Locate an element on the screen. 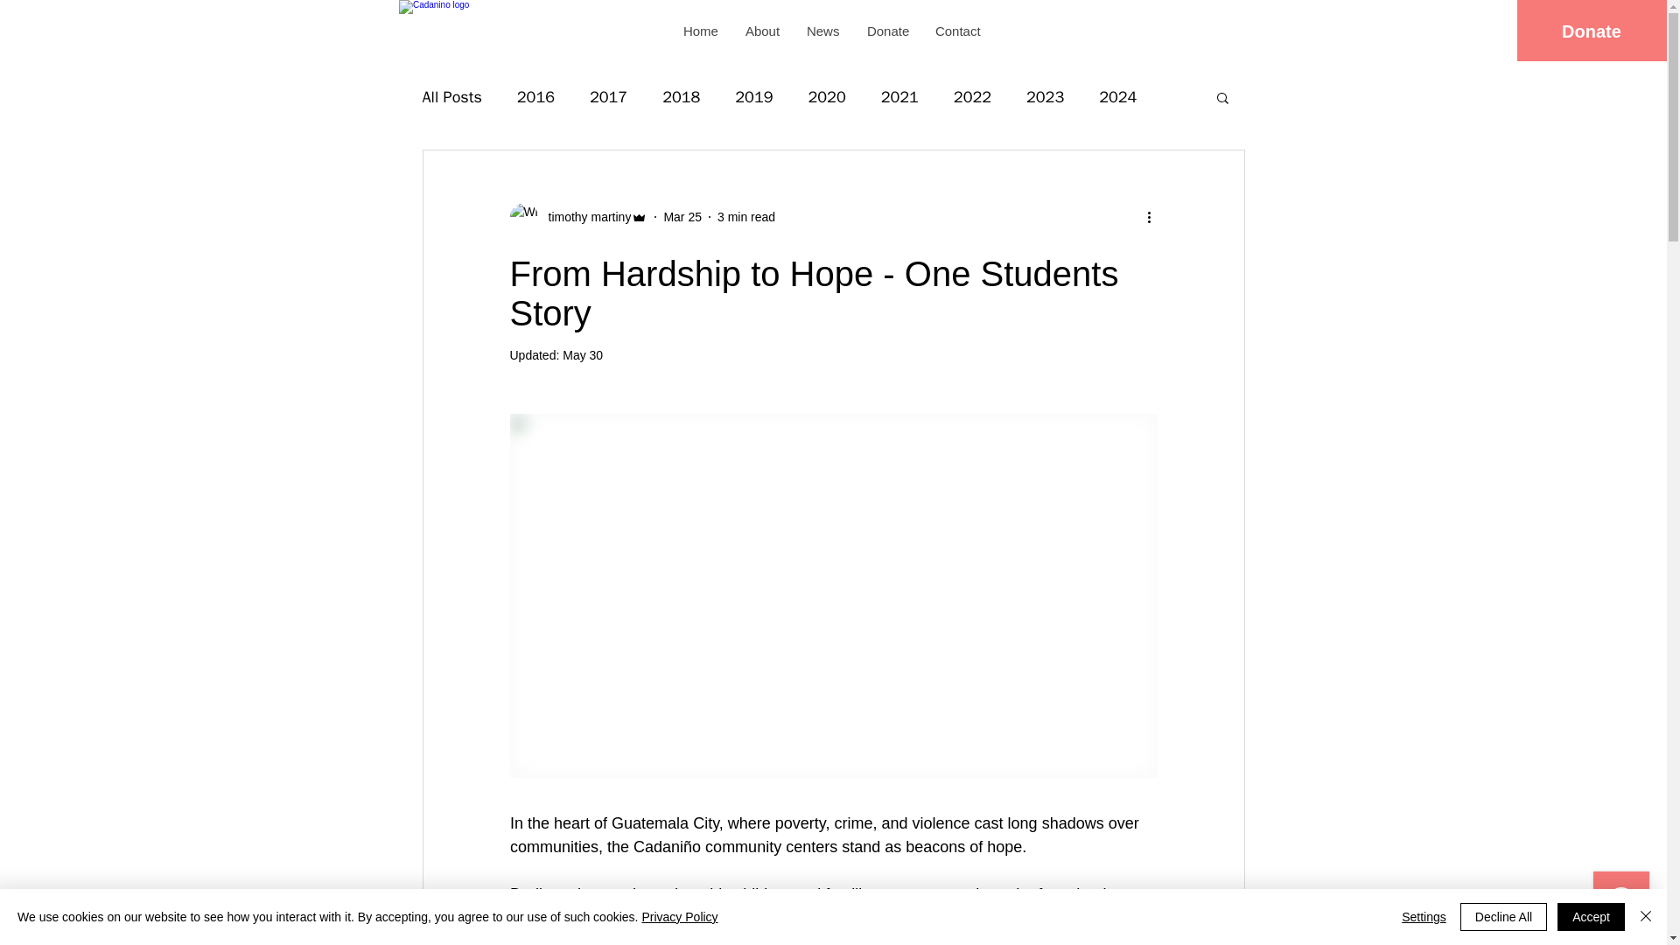 Image resolution: width=1680 pixels, height=945 pixels. 2016 is located at coordinates (535, 97).